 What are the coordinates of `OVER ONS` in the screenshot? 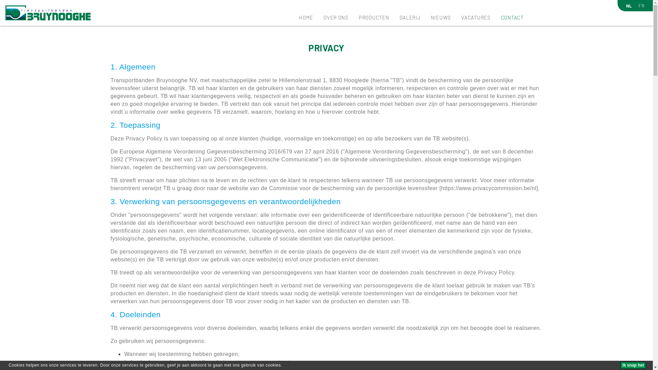 It's located at (336, 17).